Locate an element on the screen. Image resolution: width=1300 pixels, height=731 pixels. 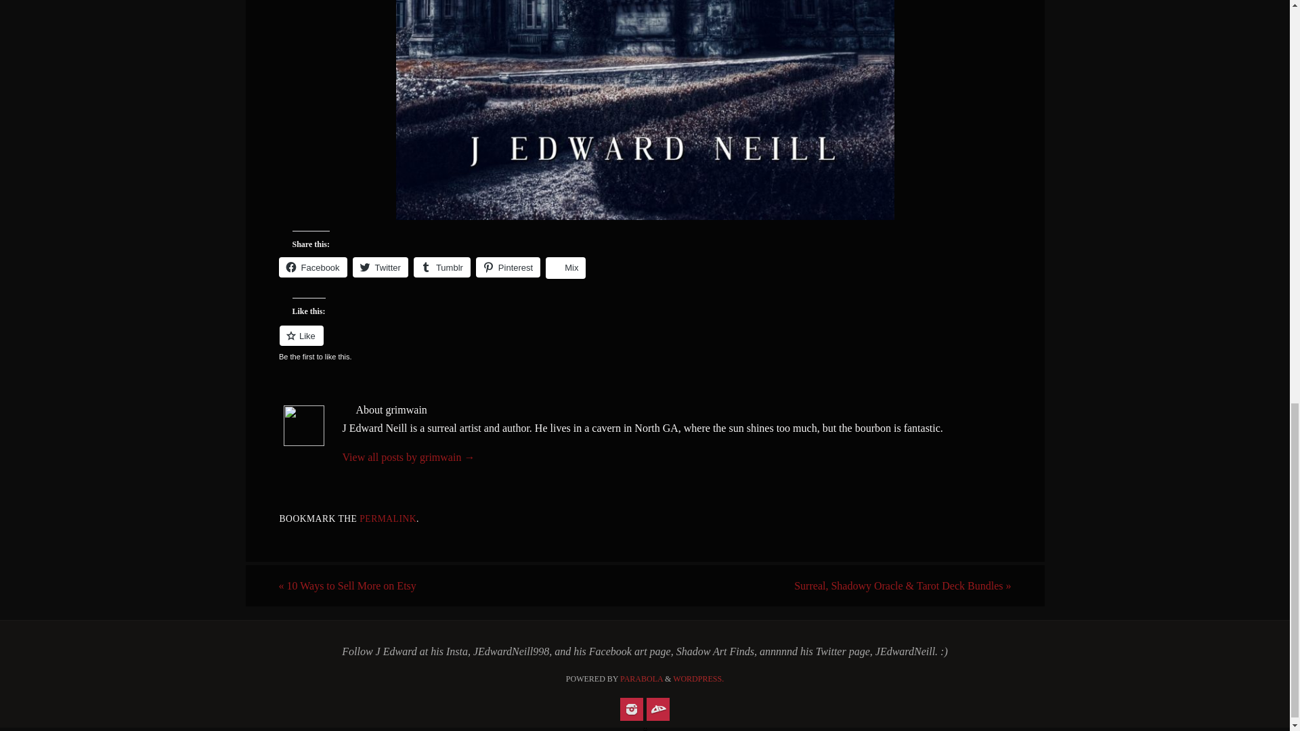
Tumblr is located at coordinates (441, 267).